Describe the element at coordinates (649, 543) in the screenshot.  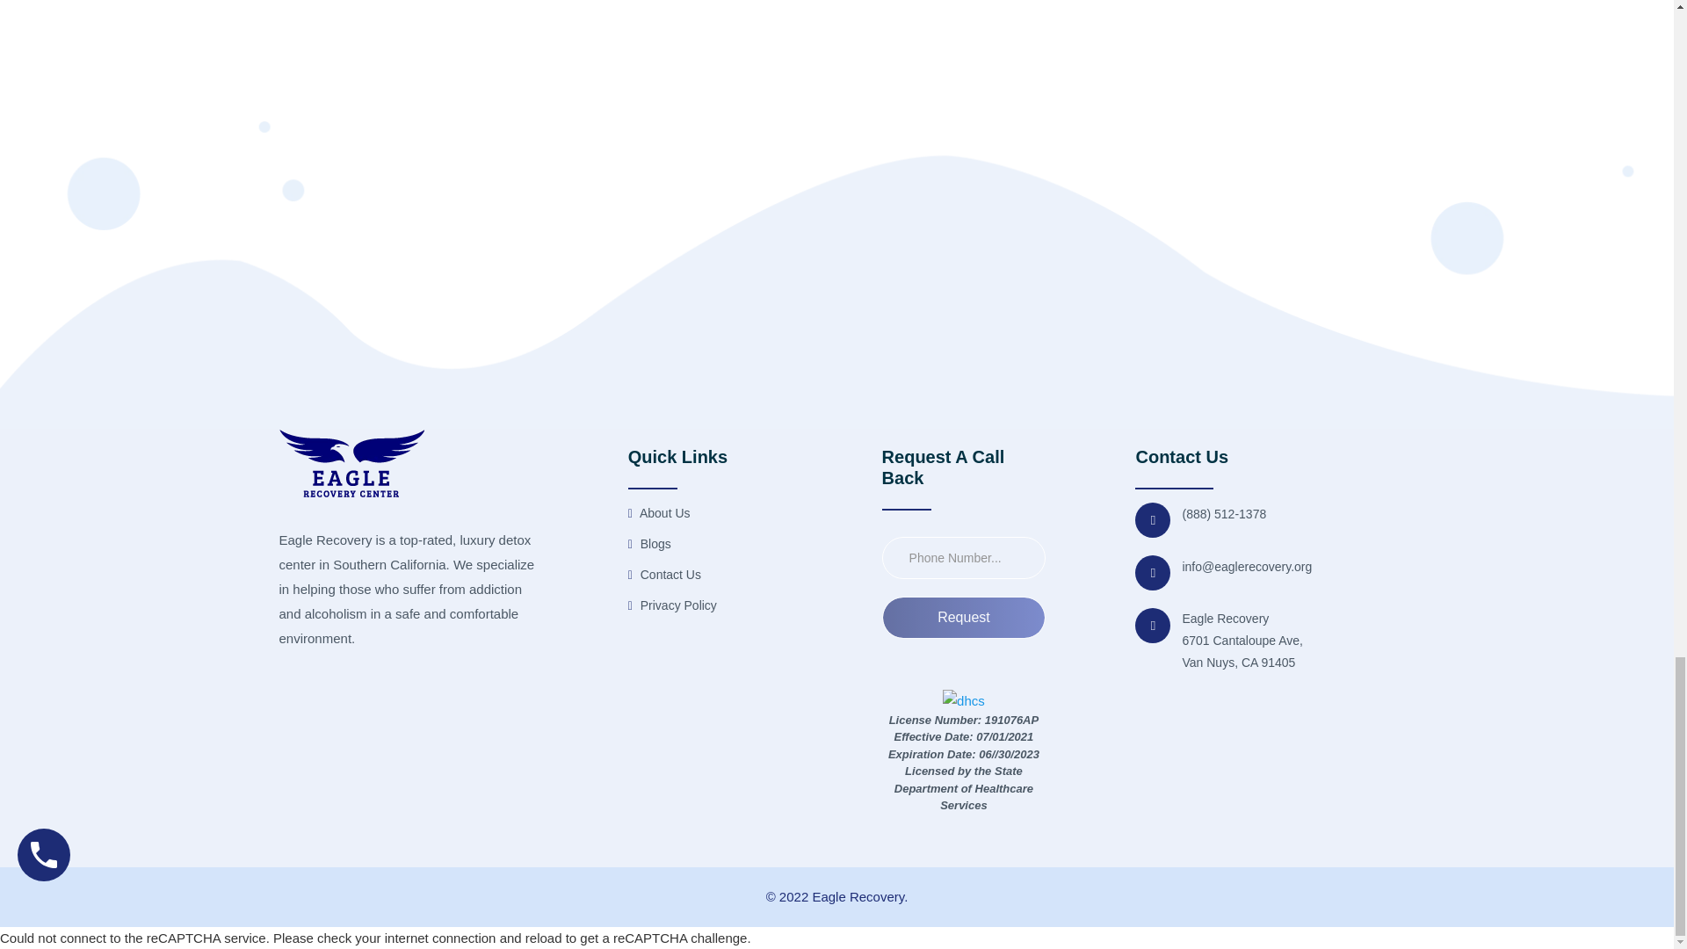
I see `Blogs` at that location.